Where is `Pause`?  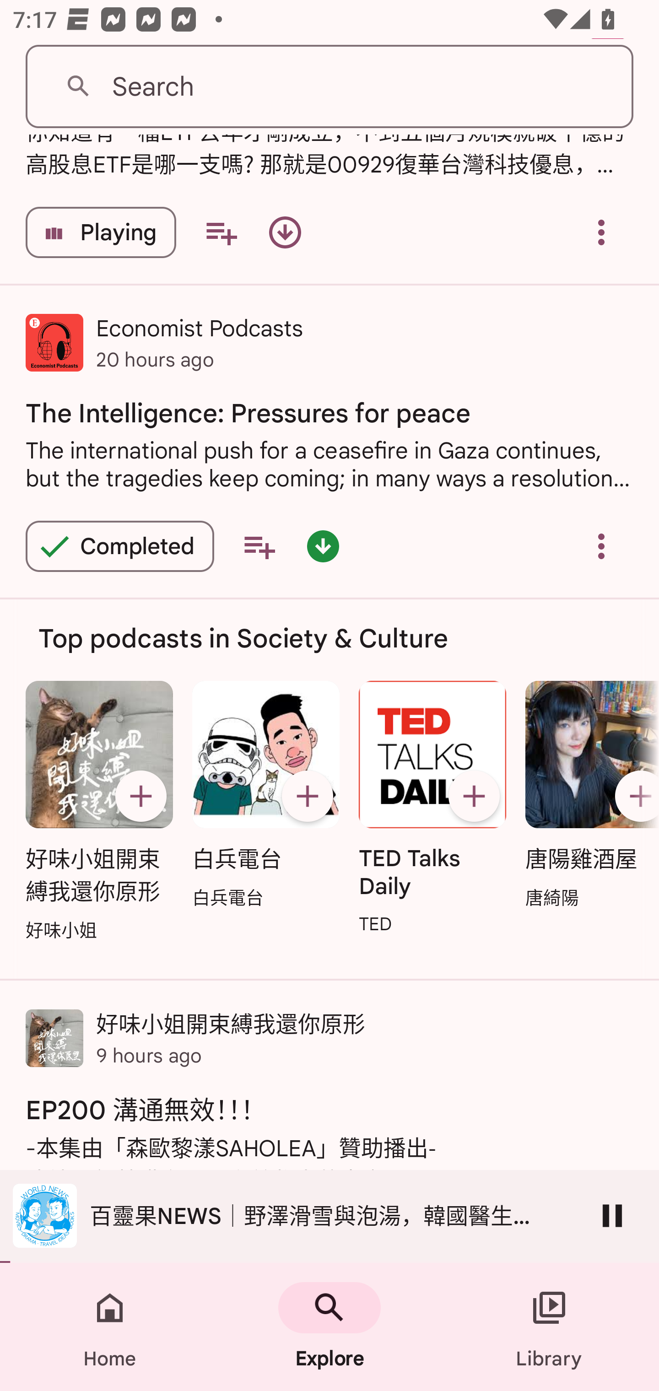 Pause is located at coordinates (612, 1215).